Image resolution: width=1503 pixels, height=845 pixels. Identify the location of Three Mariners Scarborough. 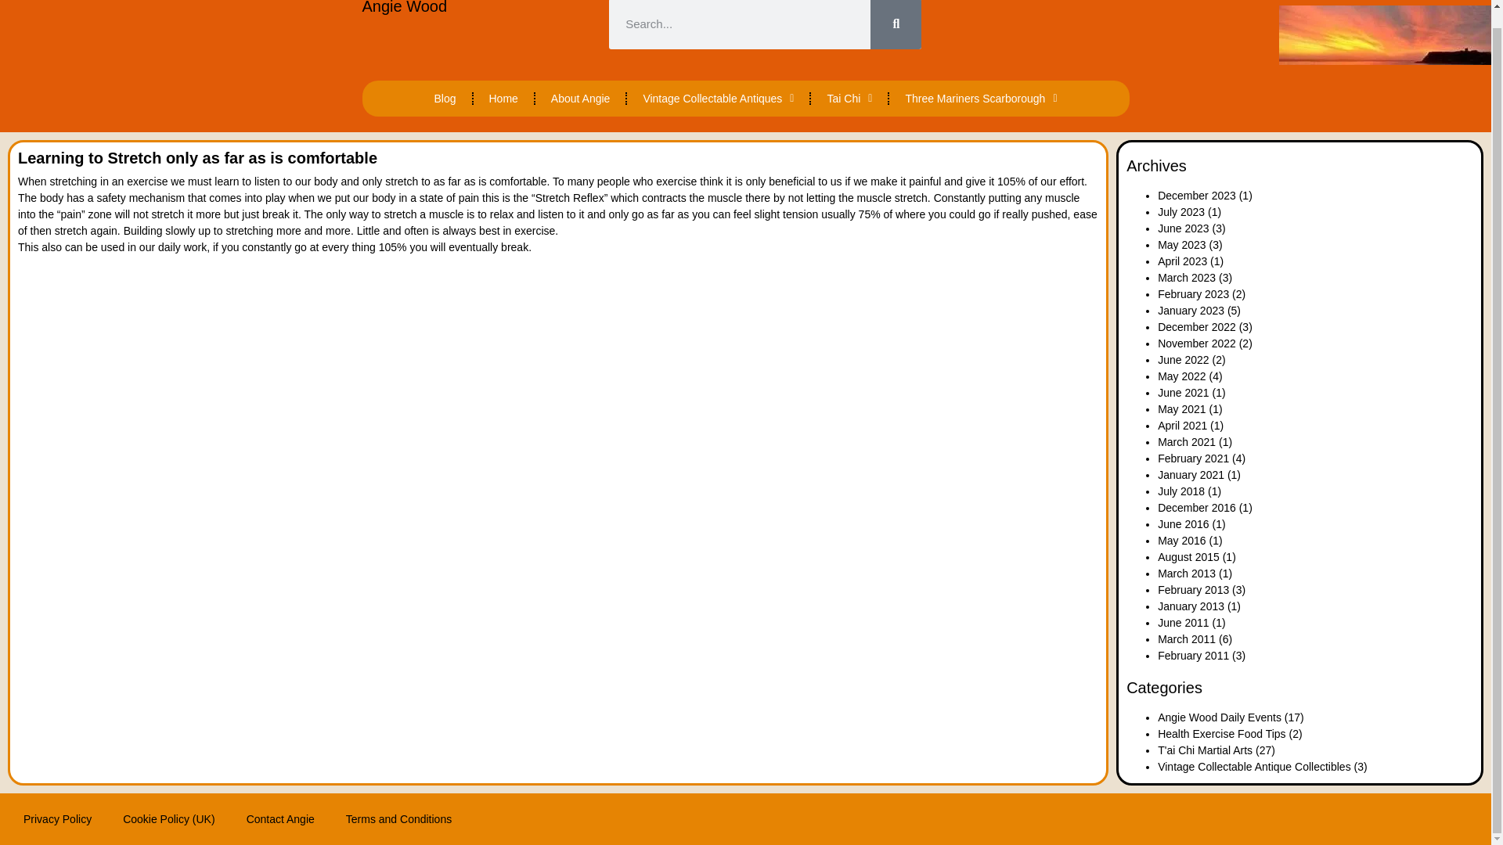
(981, 99).